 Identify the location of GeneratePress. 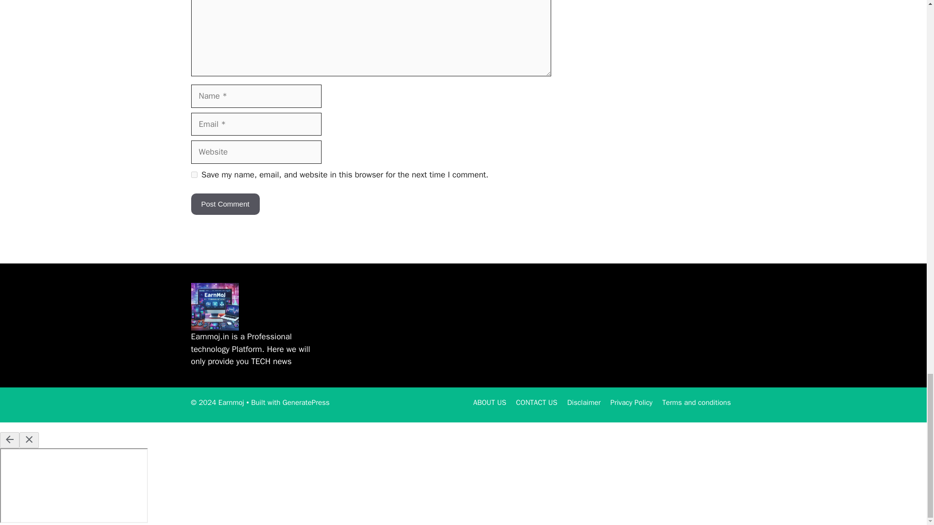
(306, 402).